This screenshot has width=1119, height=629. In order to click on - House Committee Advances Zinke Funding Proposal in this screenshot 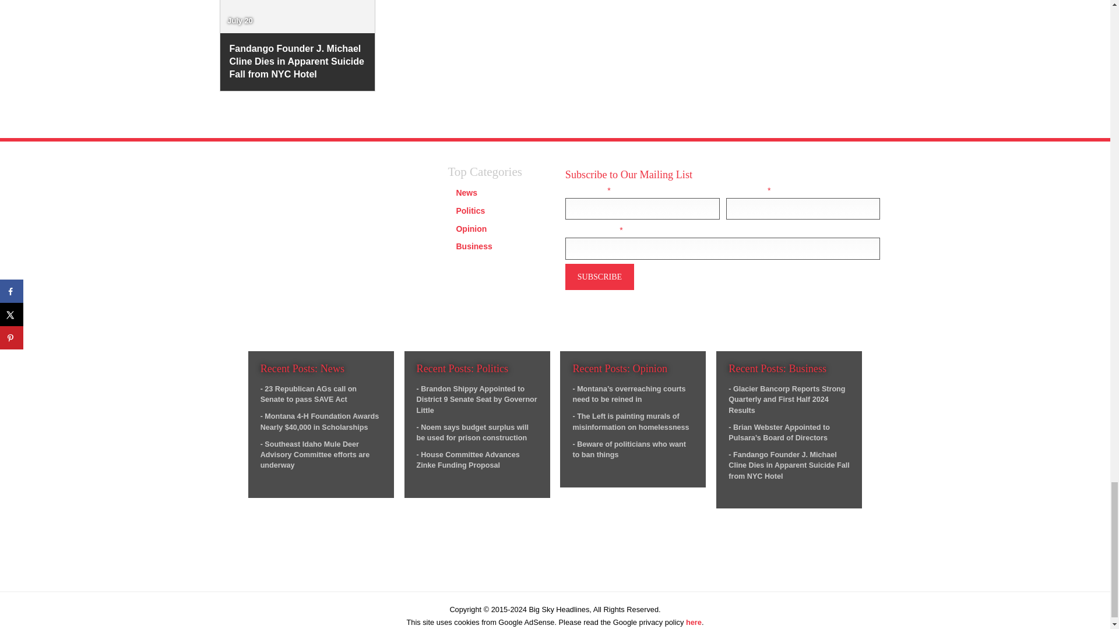, I will do `click(468, 460)`.